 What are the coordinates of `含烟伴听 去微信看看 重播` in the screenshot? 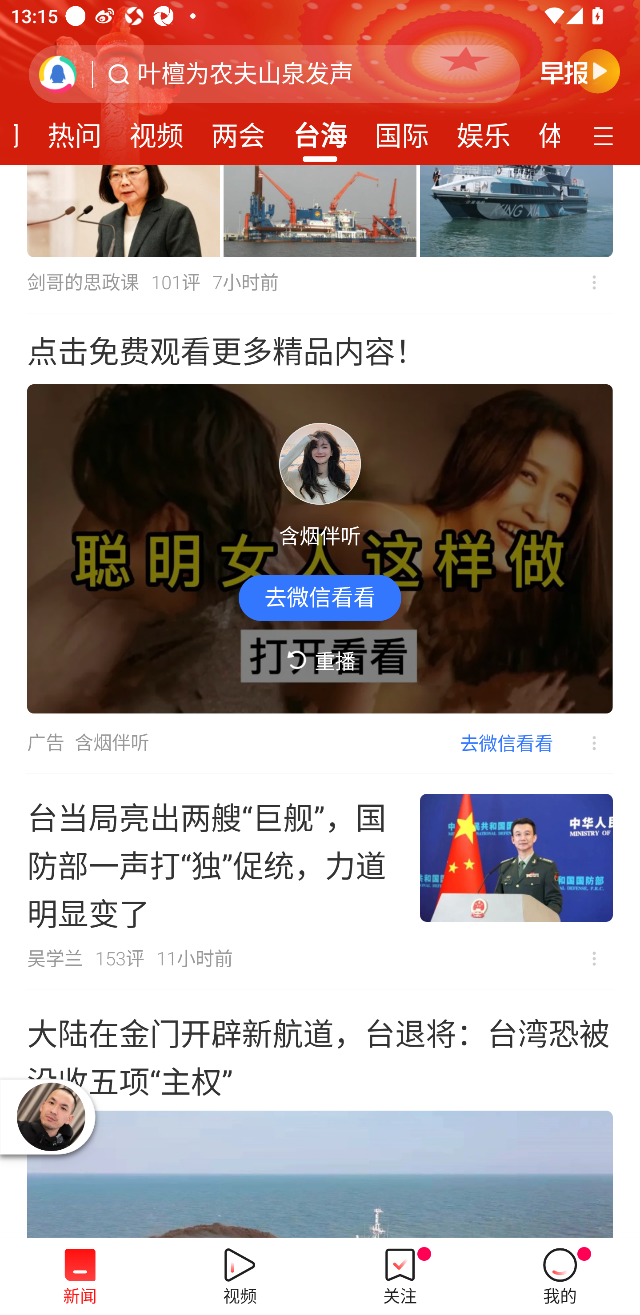 It's located at (320, 549).